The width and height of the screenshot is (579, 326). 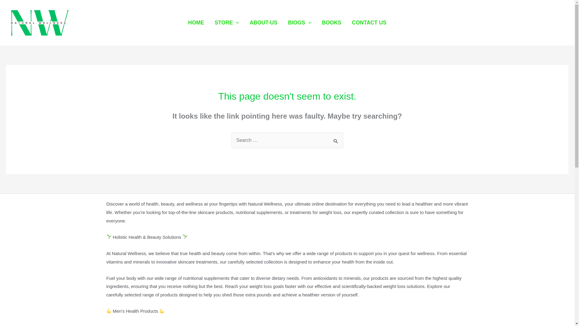 What do you see at coordinates (196, 22) in the screenshot?
I see `HOME` at bounding box center [196, 22].